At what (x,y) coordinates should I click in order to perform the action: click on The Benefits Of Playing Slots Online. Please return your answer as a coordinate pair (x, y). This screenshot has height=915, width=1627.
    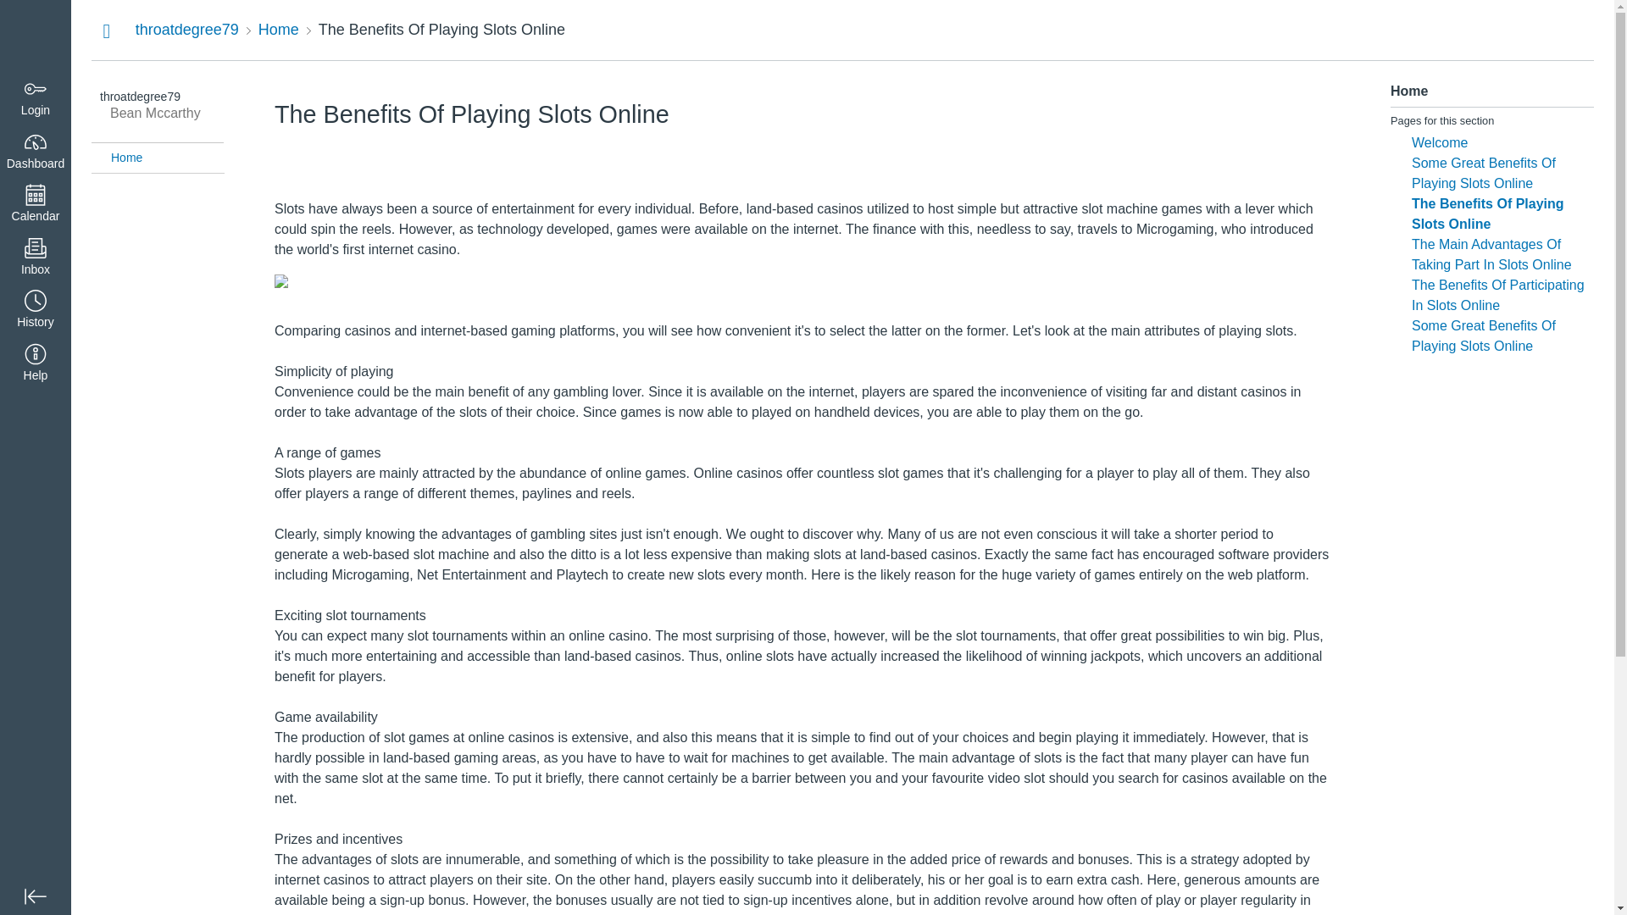
    Looking at the image, I should click on (441, 29).